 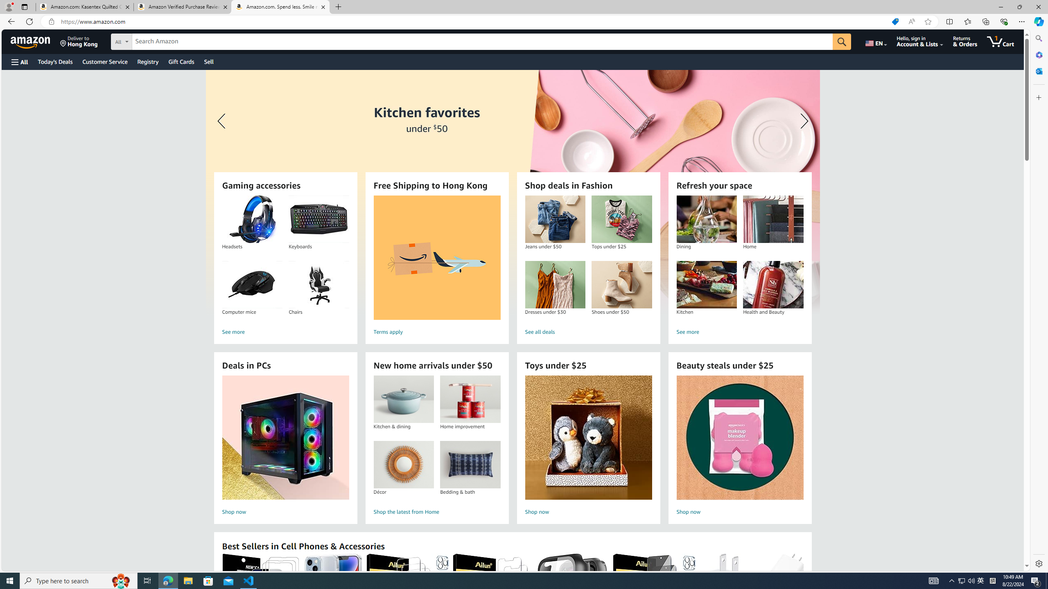 I want to click on Deals in PCs Shop now, so click(x=285, y=447).